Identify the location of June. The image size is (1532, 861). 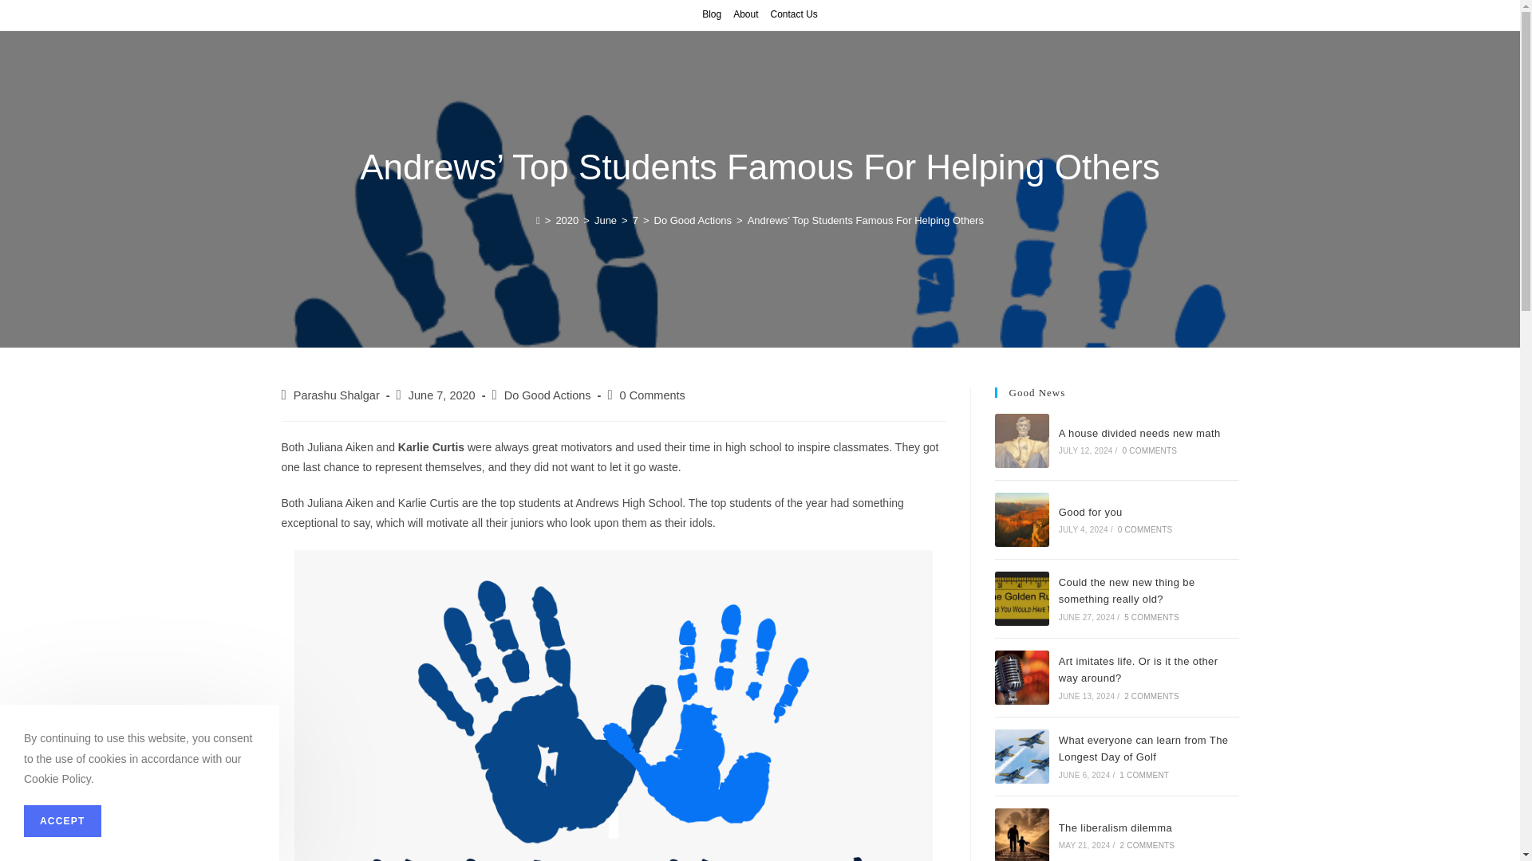
(605, 220).